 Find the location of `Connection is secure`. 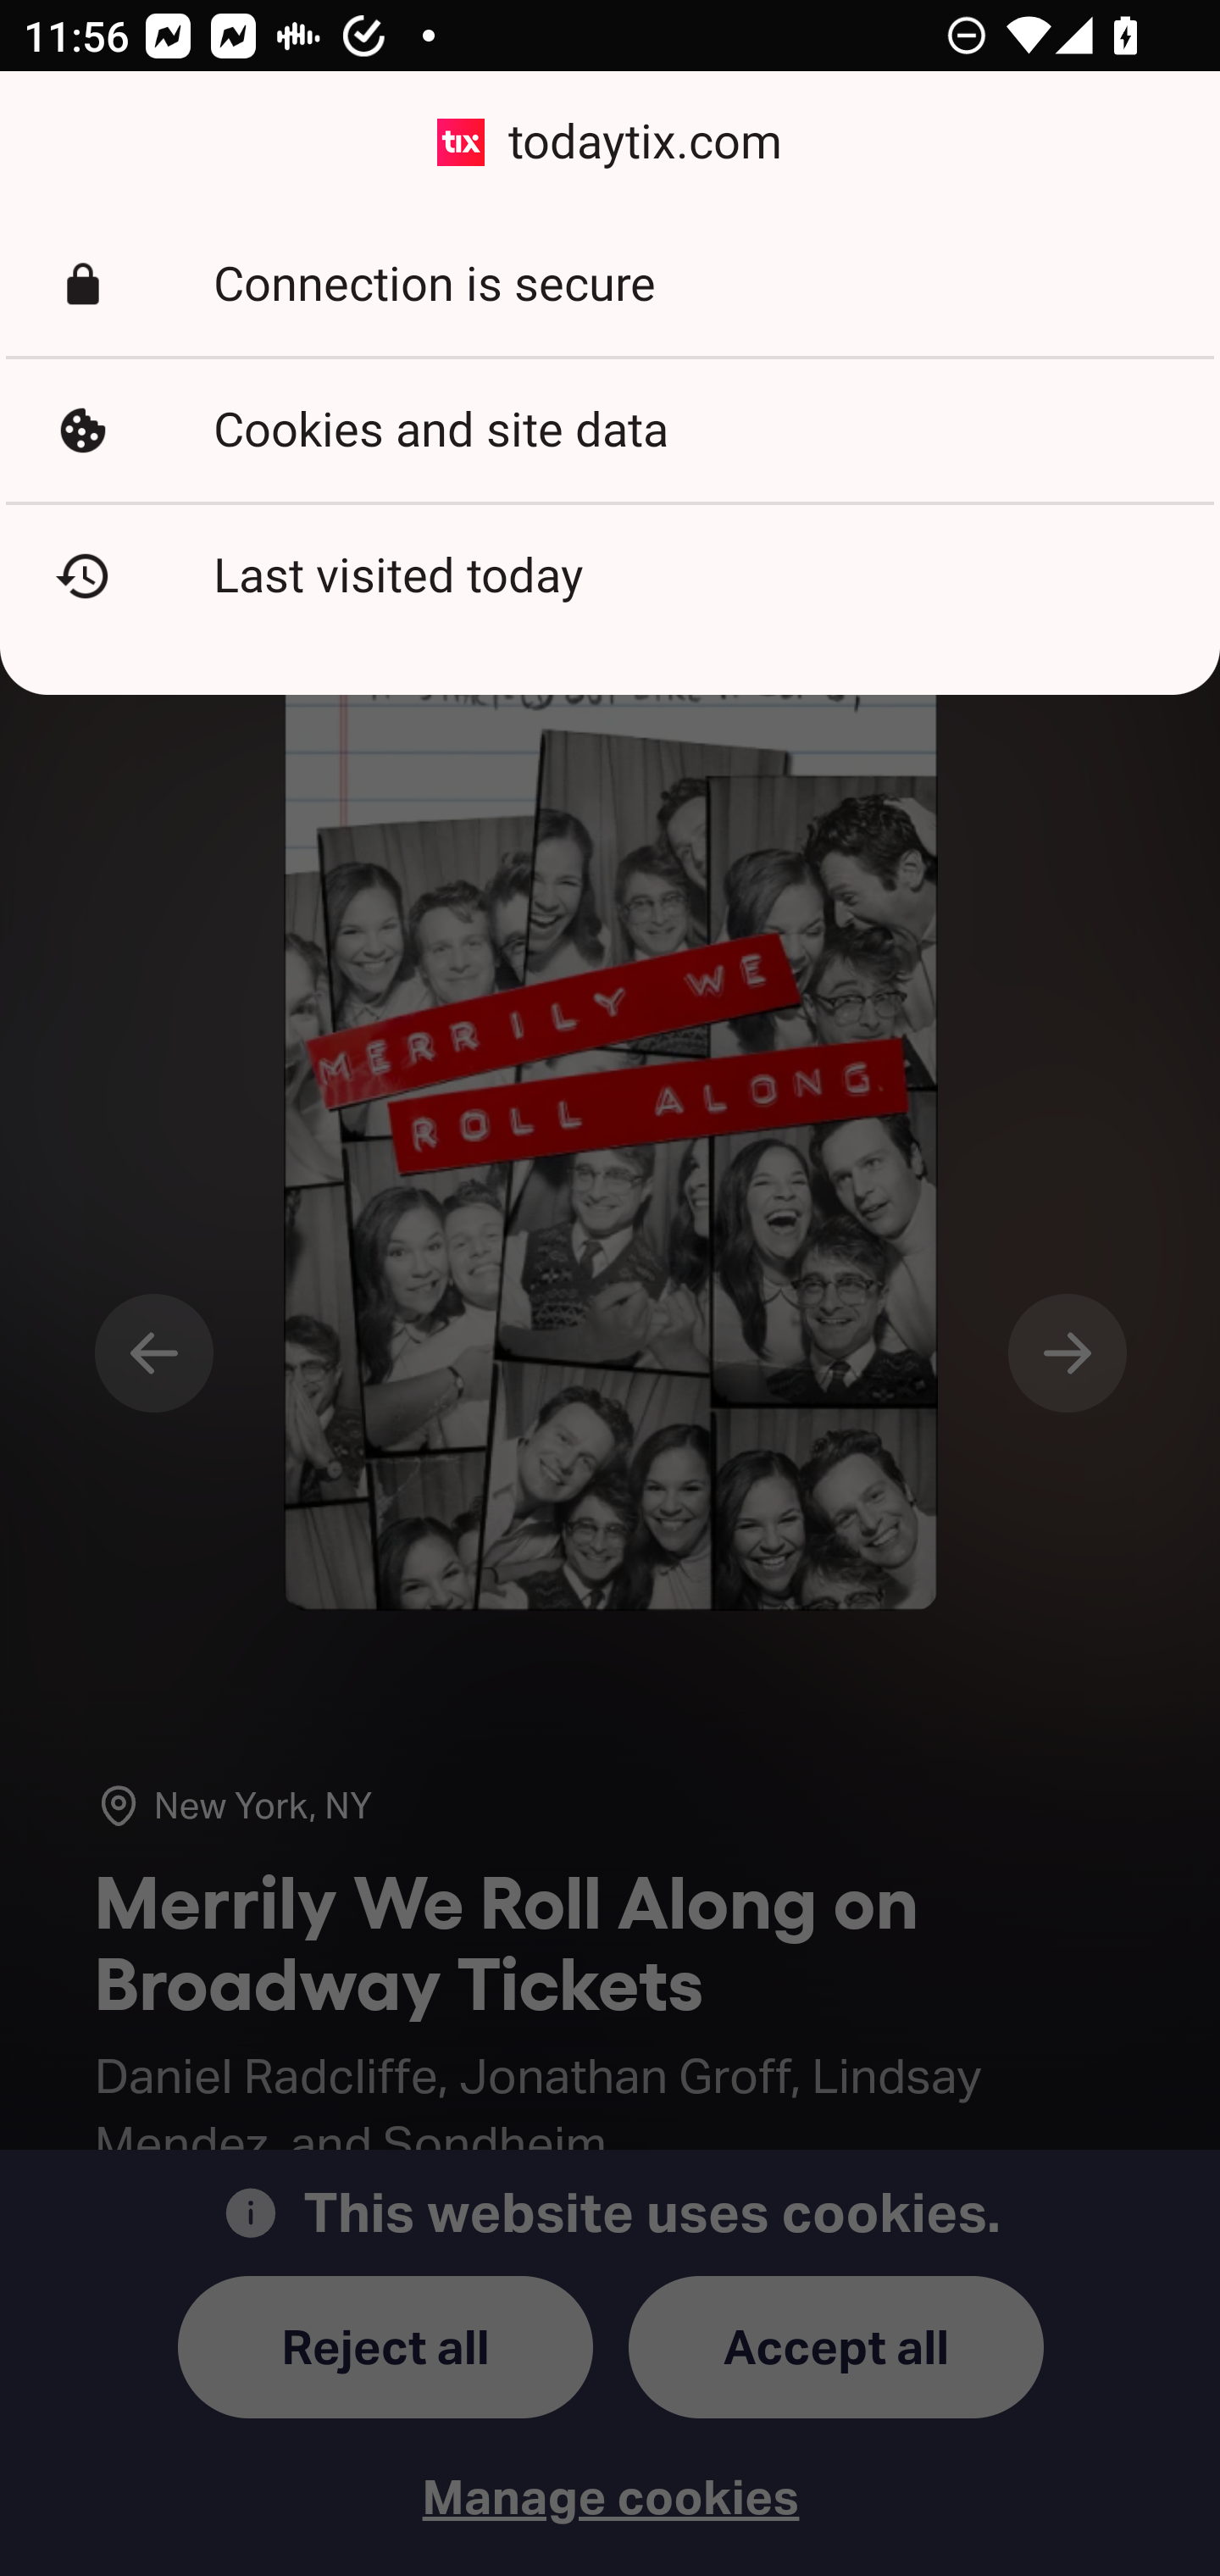

Connection is secure is located at coordinates (610, 285).